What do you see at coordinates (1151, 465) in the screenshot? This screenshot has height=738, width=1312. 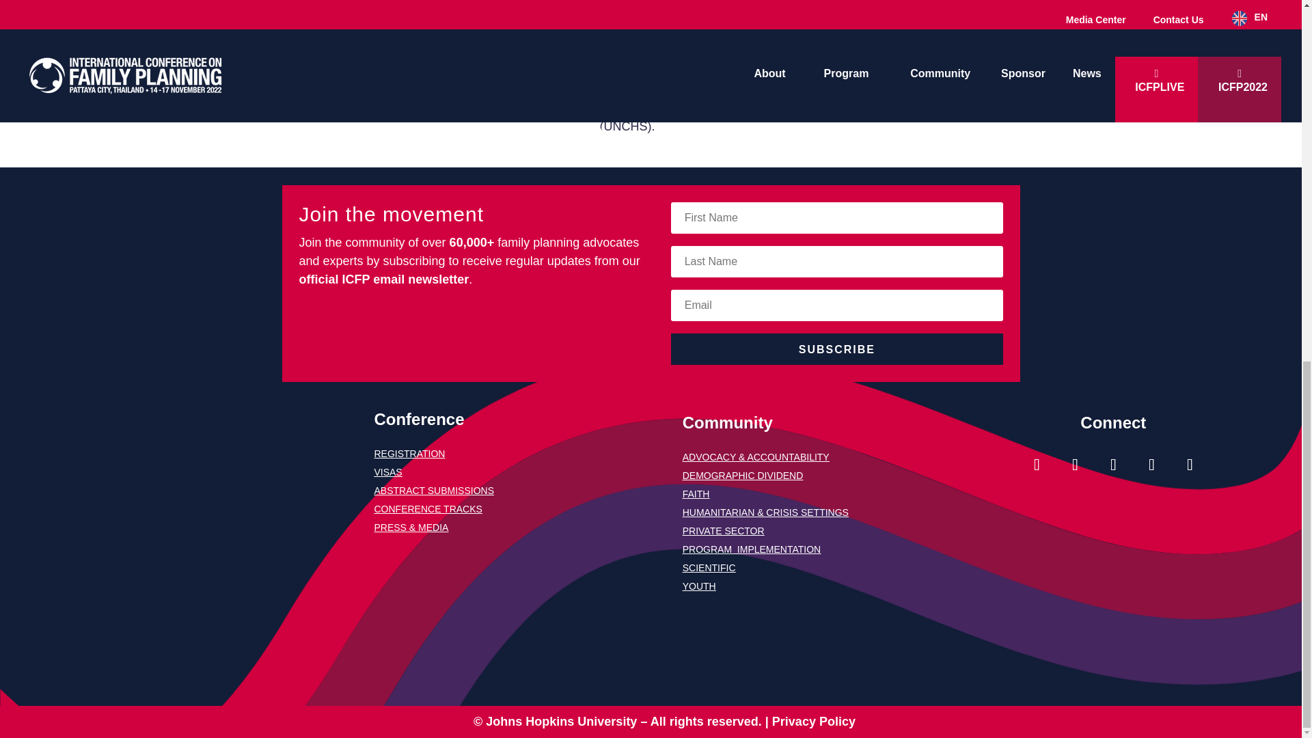 I see `Follow on Youtube` at bounding box center [1151, 465].